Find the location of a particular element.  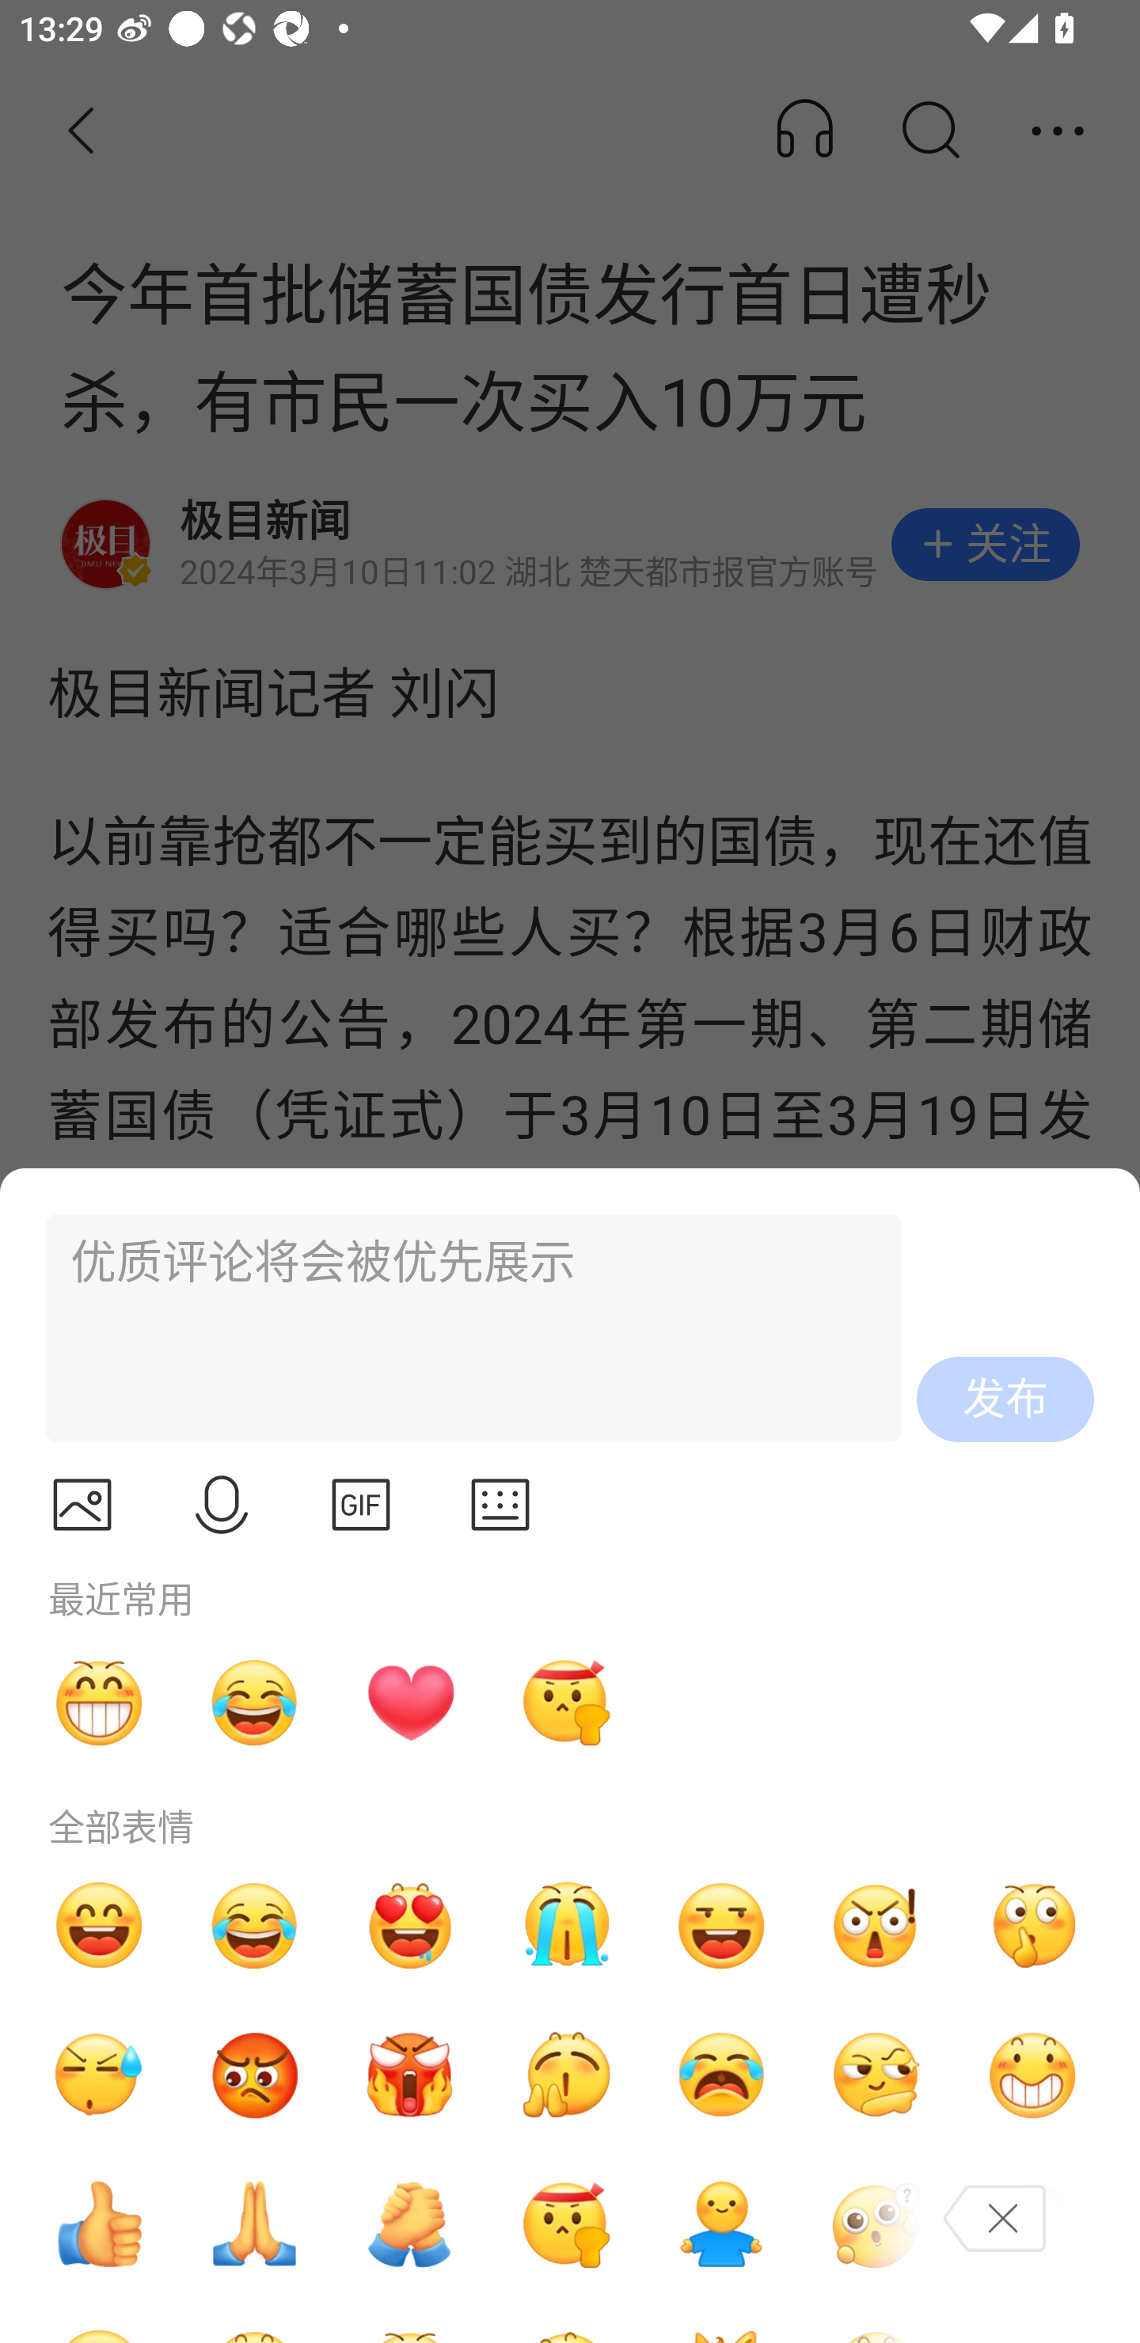

哭笑 is located at coordinates (255, 1702).